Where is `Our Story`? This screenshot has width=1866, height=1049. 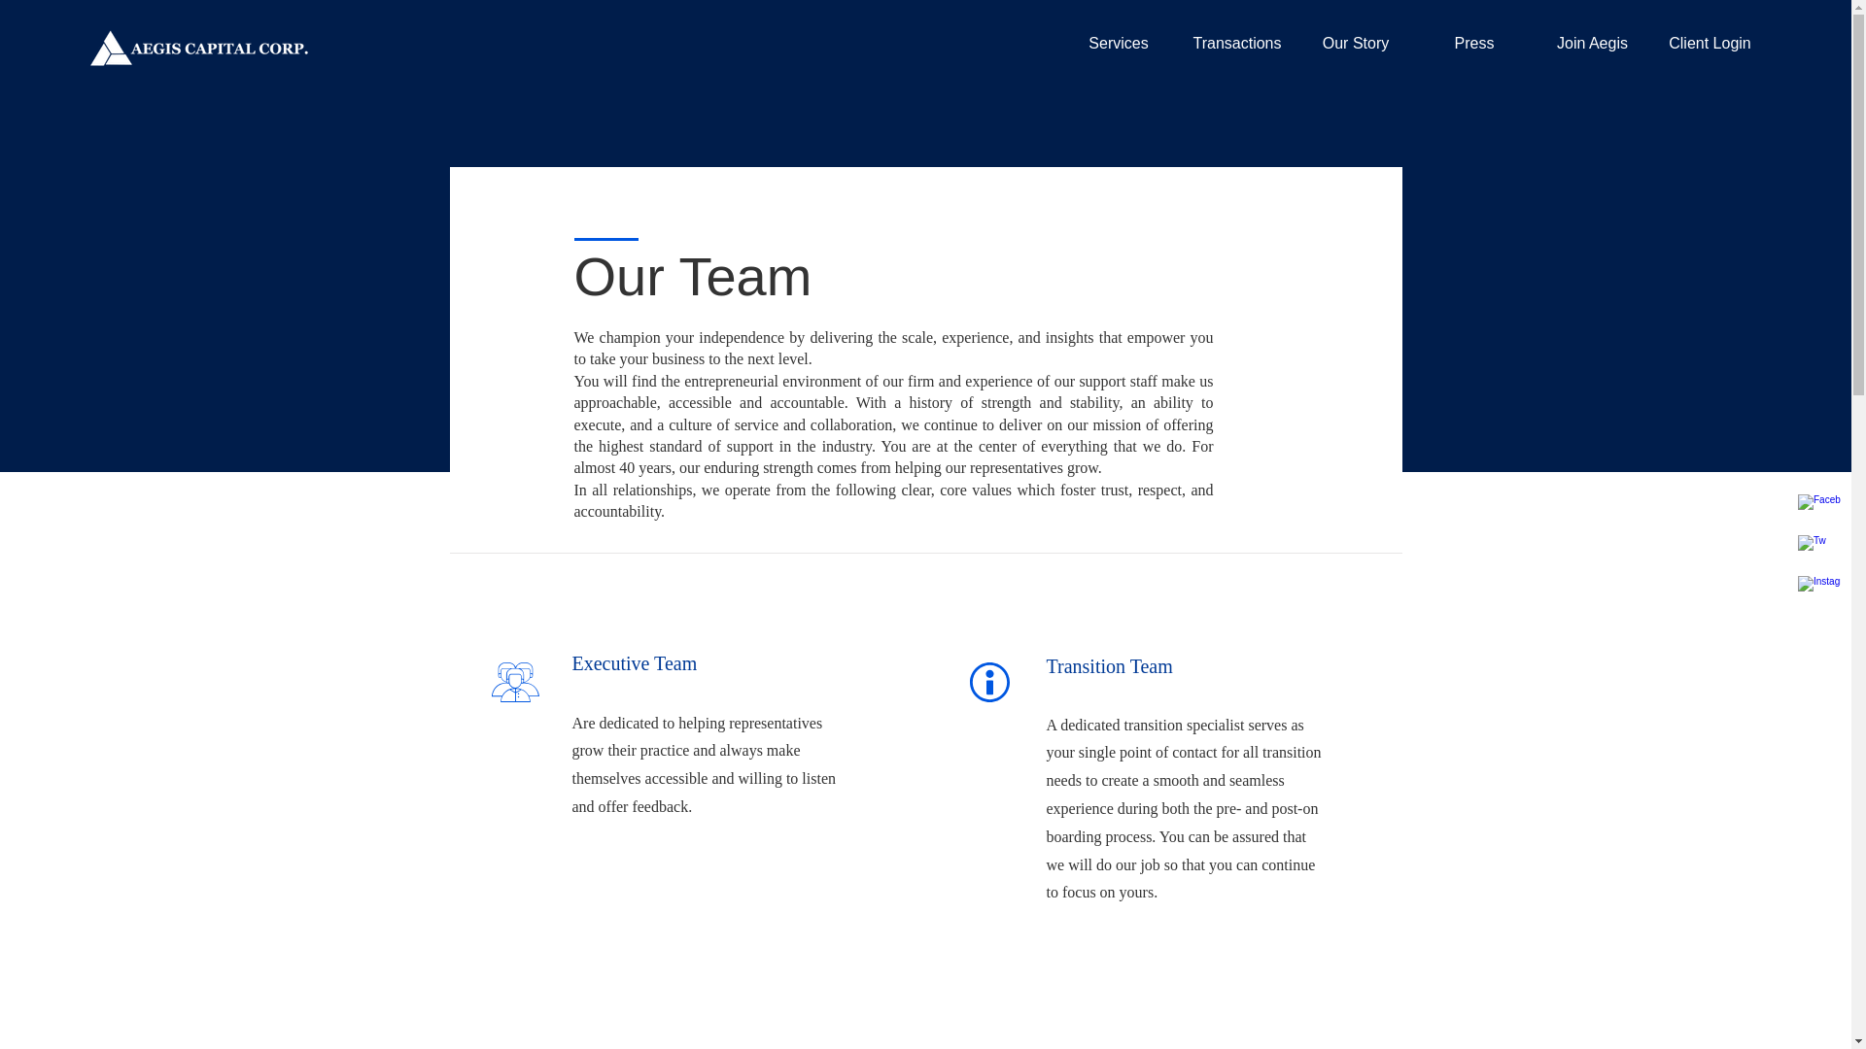
Our Story is located at coordinates (1355, 44).